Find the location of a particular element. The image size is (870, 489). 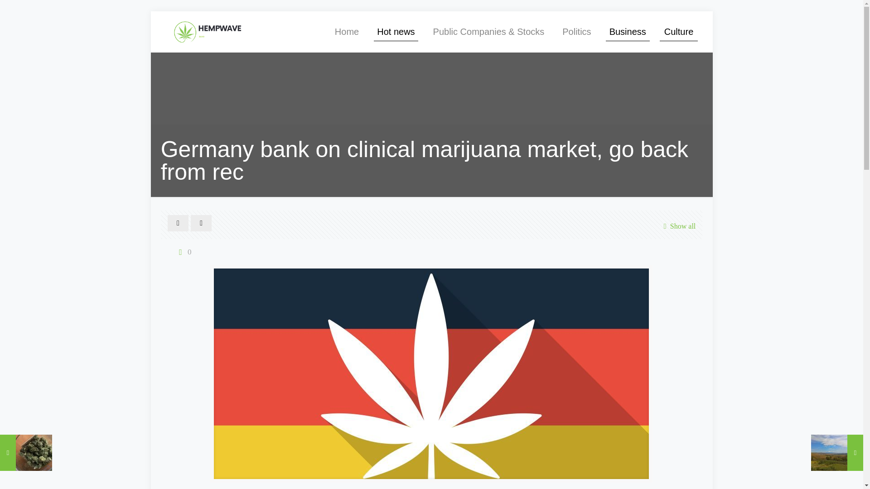

Hot news is located at coordinates (396, 31).